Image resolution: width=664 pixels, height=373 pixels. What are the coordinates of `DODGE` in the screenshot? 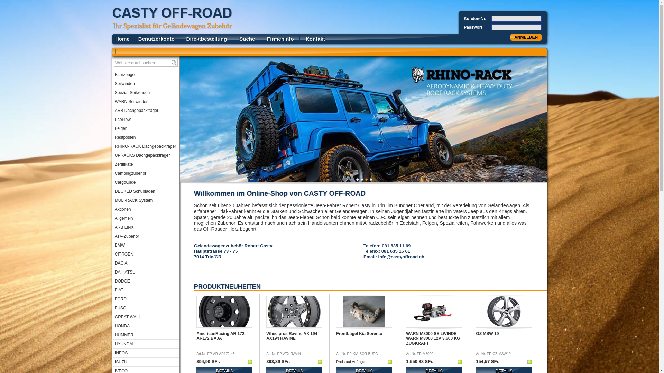 It's located at (146, 281).